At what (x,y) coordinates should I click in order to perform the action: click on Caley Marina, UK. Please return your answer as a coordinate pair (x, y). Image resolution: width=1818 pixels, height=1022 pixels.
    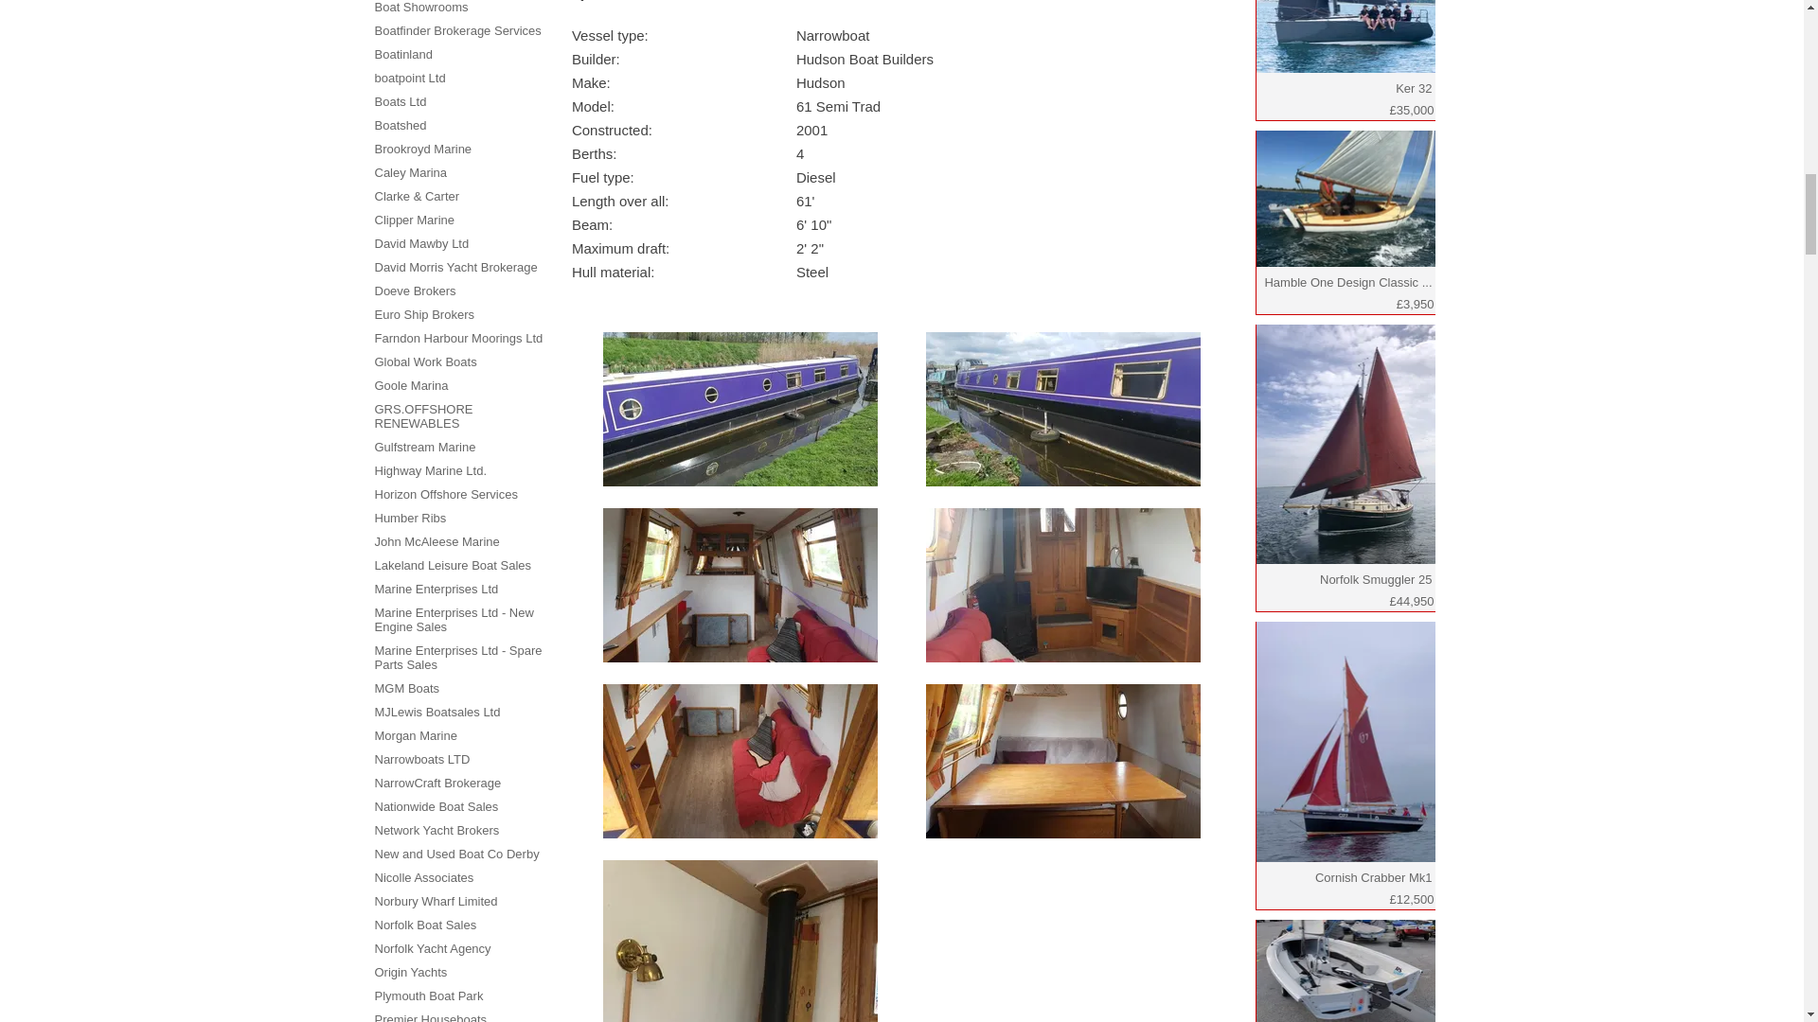
    Looking at the image, I should click on (411, 172).